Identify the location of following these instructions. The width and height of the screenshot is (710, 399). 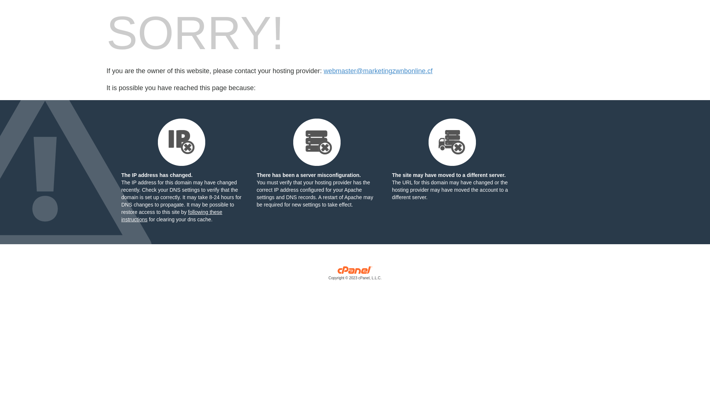
(172, 216).